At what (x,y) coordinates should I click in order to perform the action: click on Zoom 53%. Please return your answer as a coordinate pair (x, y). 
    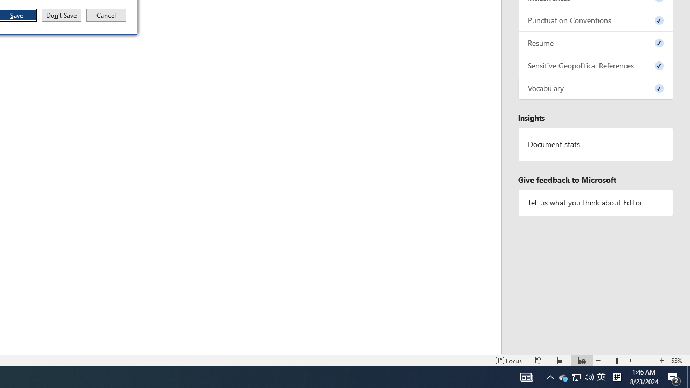
    Looking at the image, I should click on (678, 360).